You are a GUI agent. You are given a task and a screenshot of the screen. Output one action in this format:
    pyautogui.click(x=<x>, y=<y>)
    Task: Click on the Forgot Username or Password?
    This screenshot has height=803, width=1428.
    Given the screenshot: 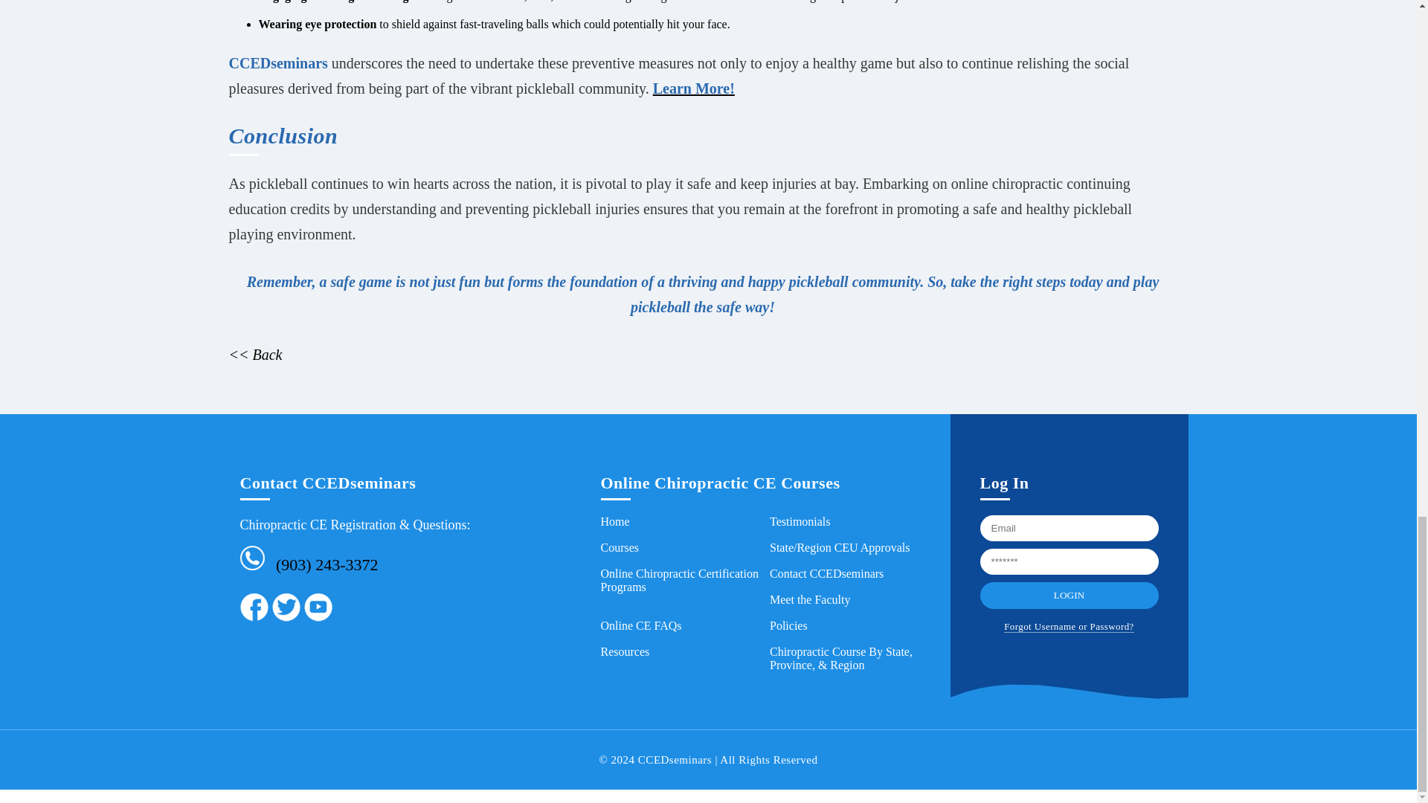 What is the action you would take?
    pyautogui.click(x=1068, y=626)
    